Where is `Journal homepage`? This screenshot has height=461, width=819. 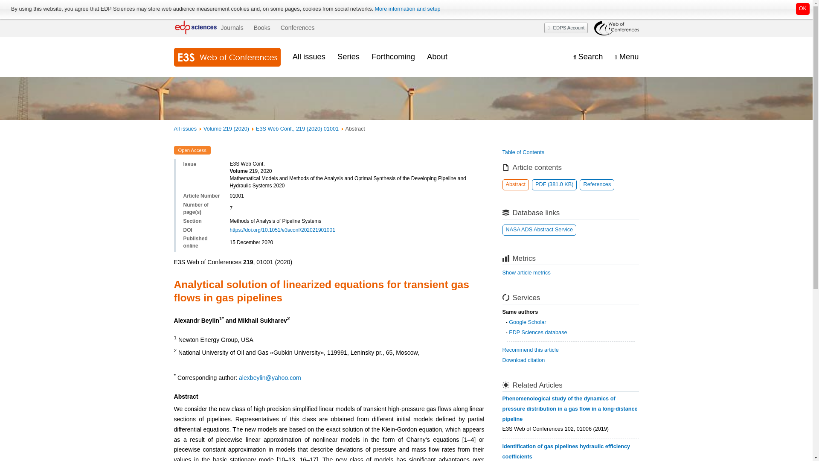
Journal homepage is located at coordinates (227, 57).